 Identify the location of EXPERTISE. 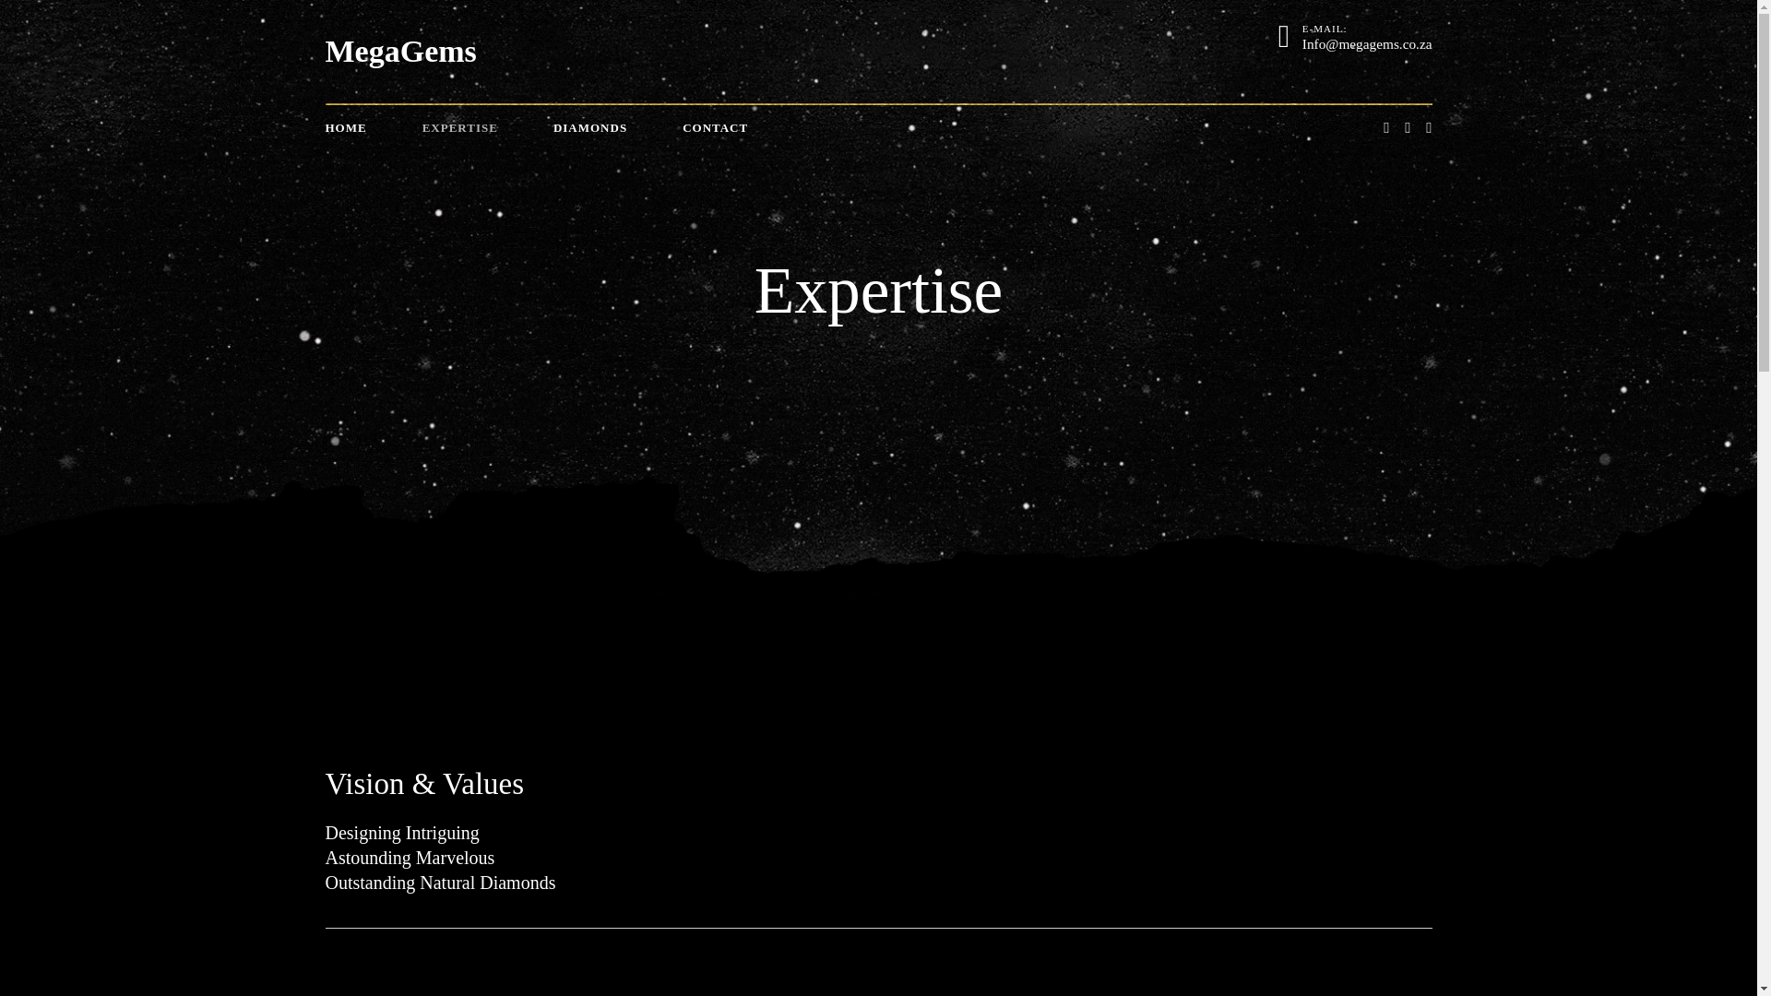
(459, 128).